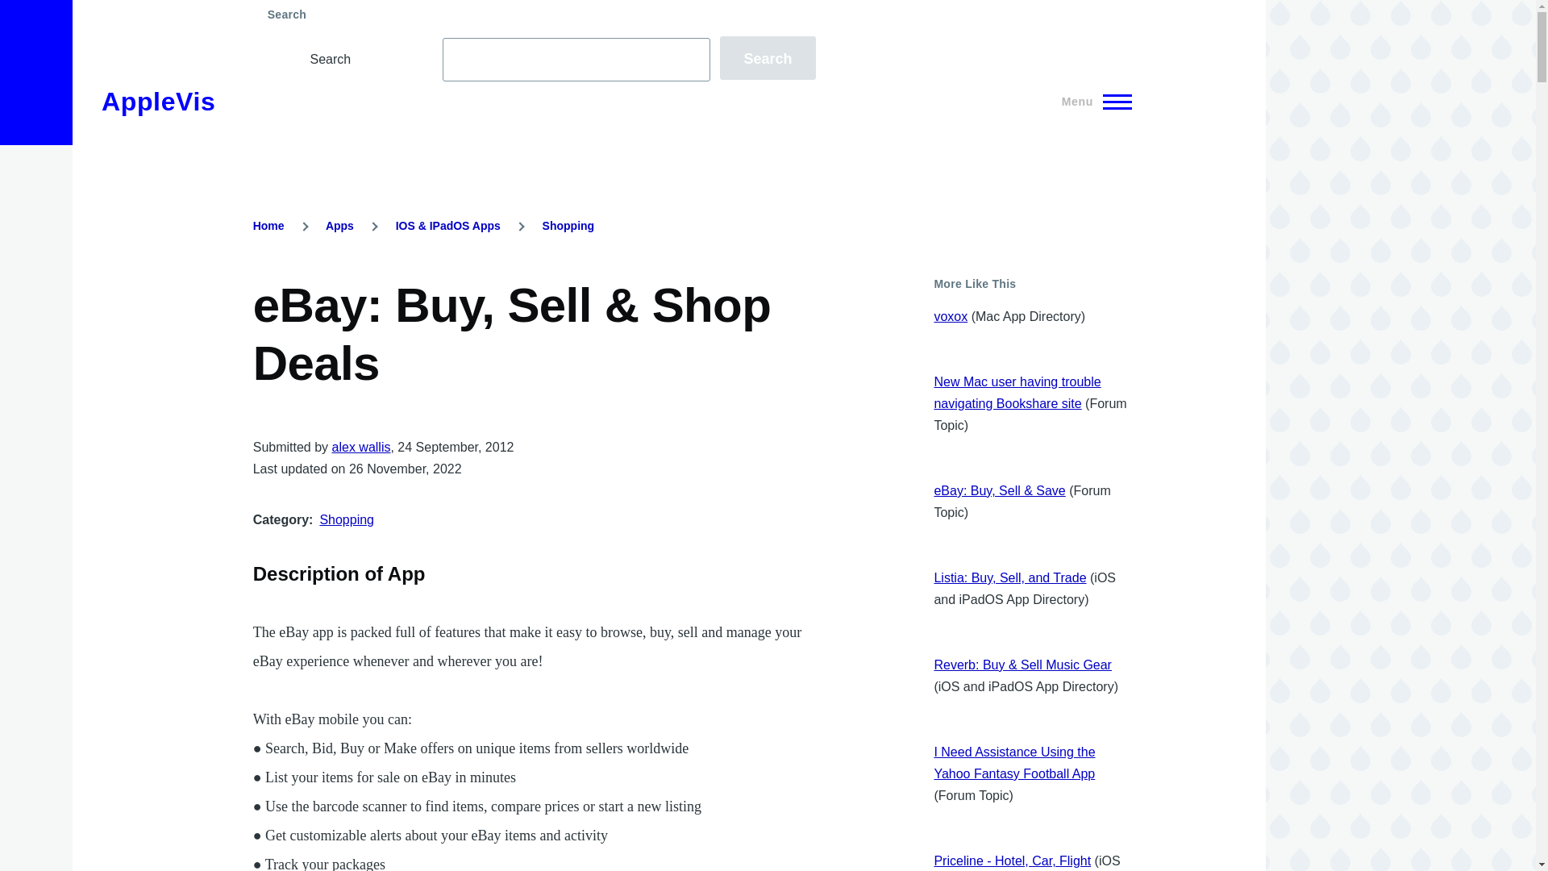  Describe the element at coordinates (361, 447) in the screenshot. I see `alex wallis` at that location.